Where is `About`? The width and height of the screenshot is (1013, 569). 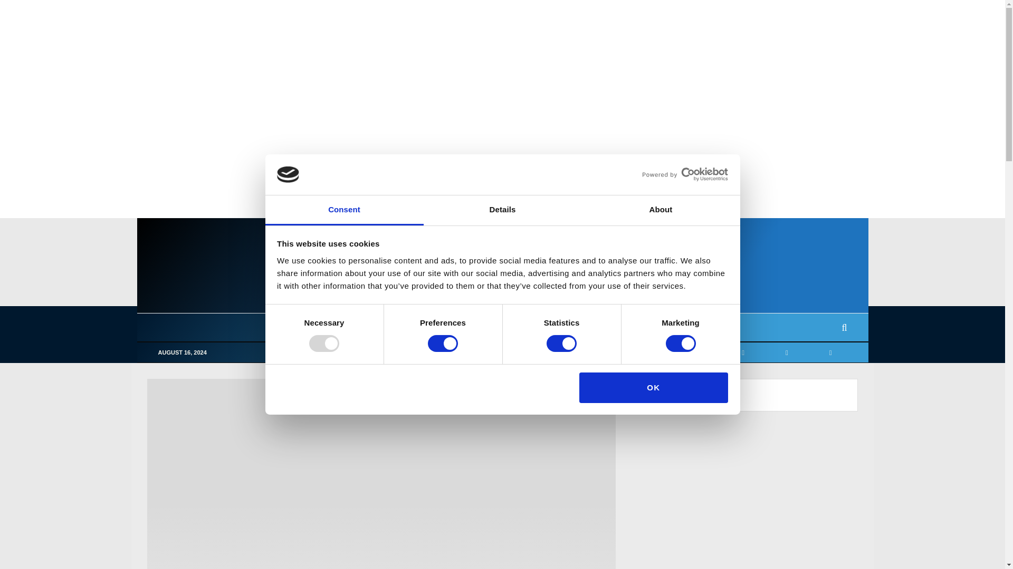 About is located at coordinates (661, 210).